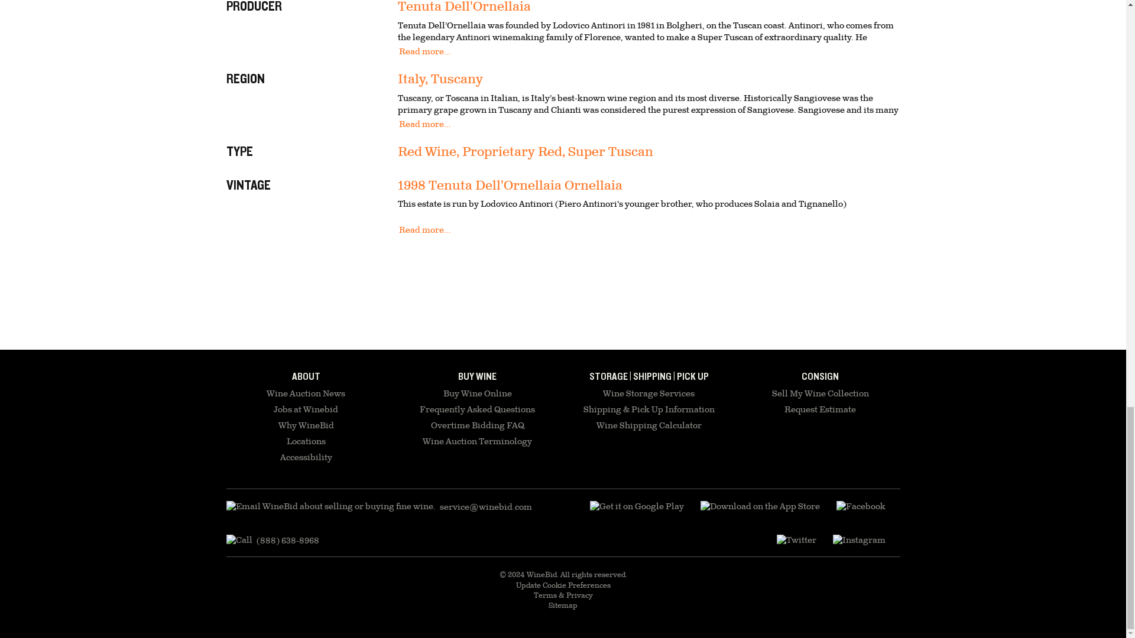 The width and height of the screenshot is (1135, 638). What do you see at coordinates (796, 541) in the screenshot?
I see `Twitter` at bounding box center [796, 541].